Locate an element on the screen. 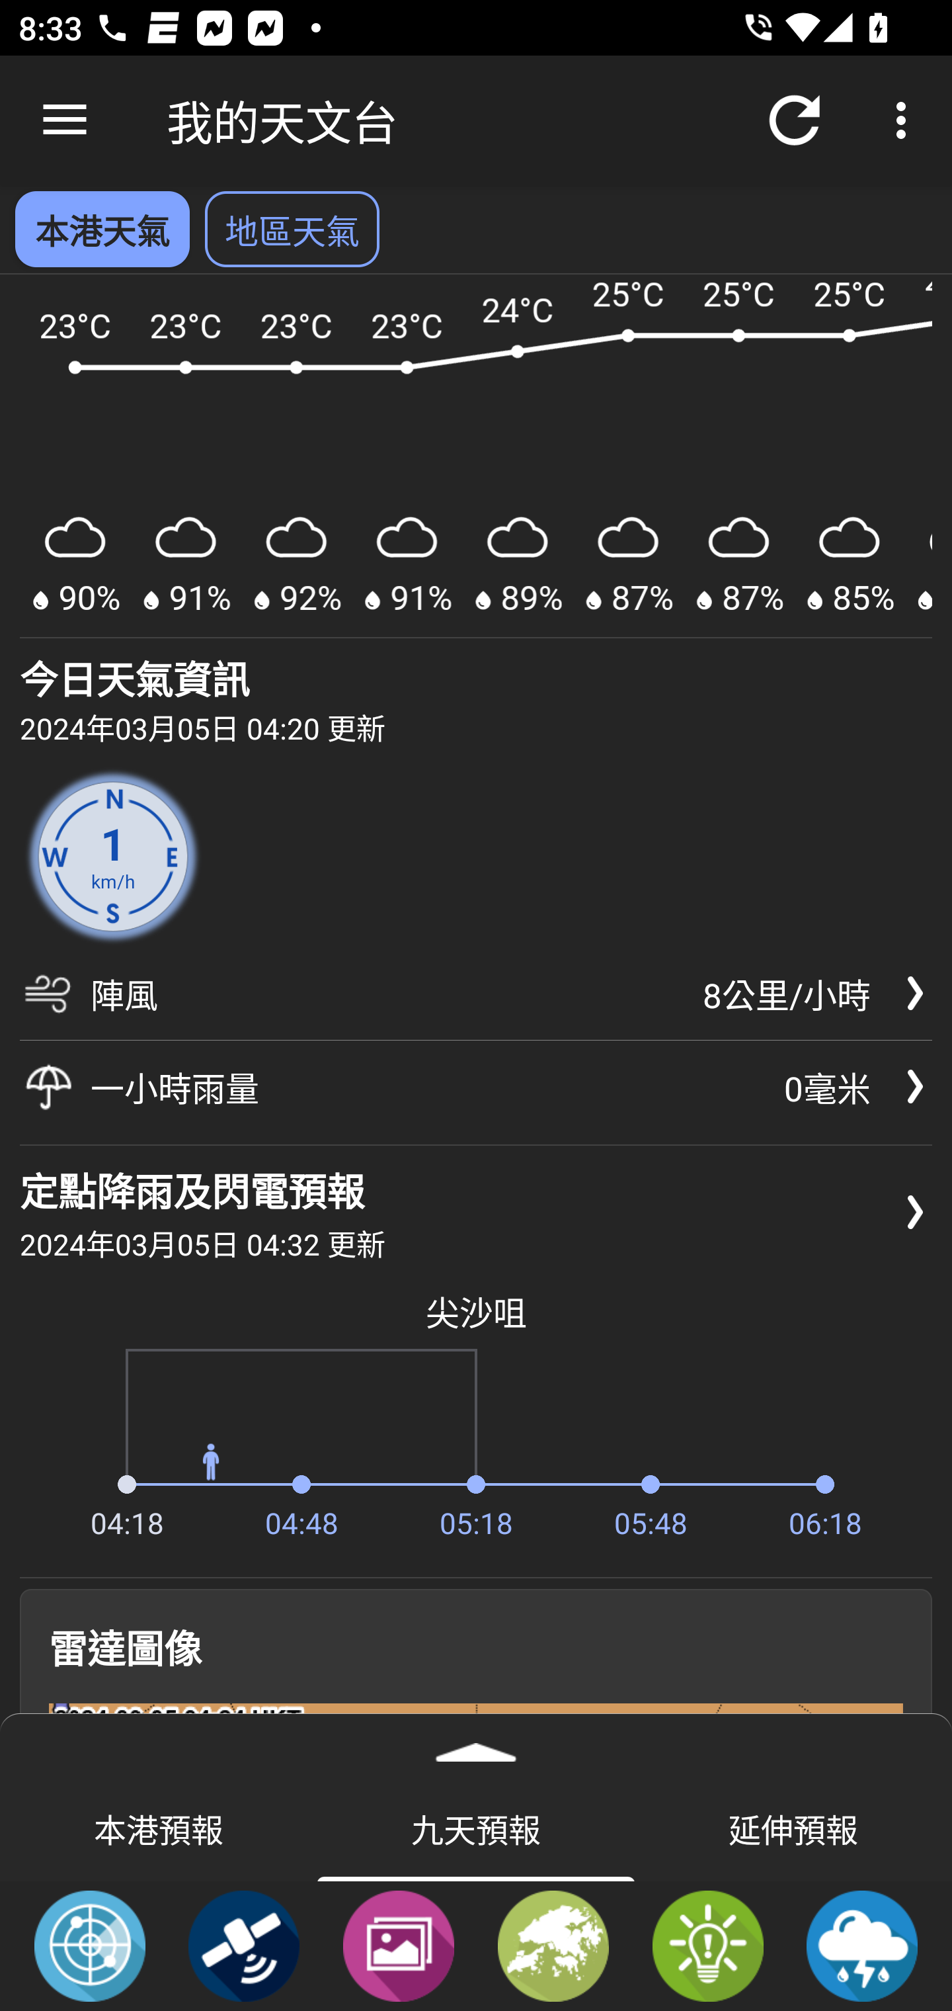  展開 is located at coordinates (476, 1744).